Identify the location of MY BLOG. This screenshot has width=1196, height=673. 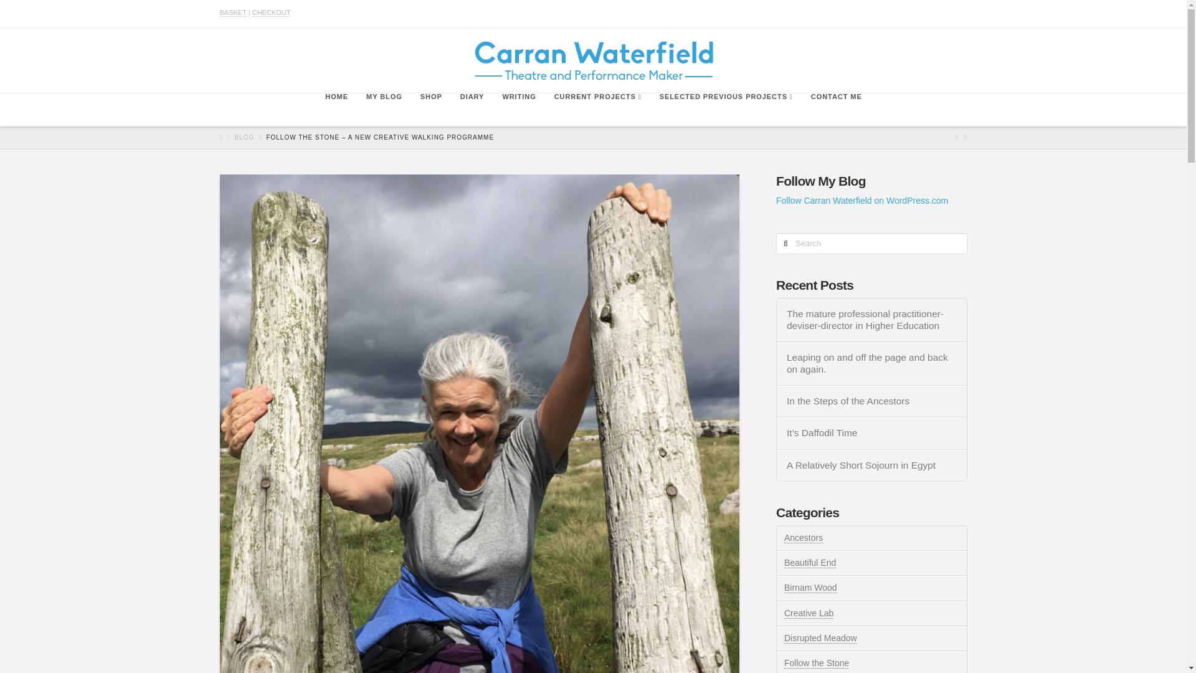
(384, 110).